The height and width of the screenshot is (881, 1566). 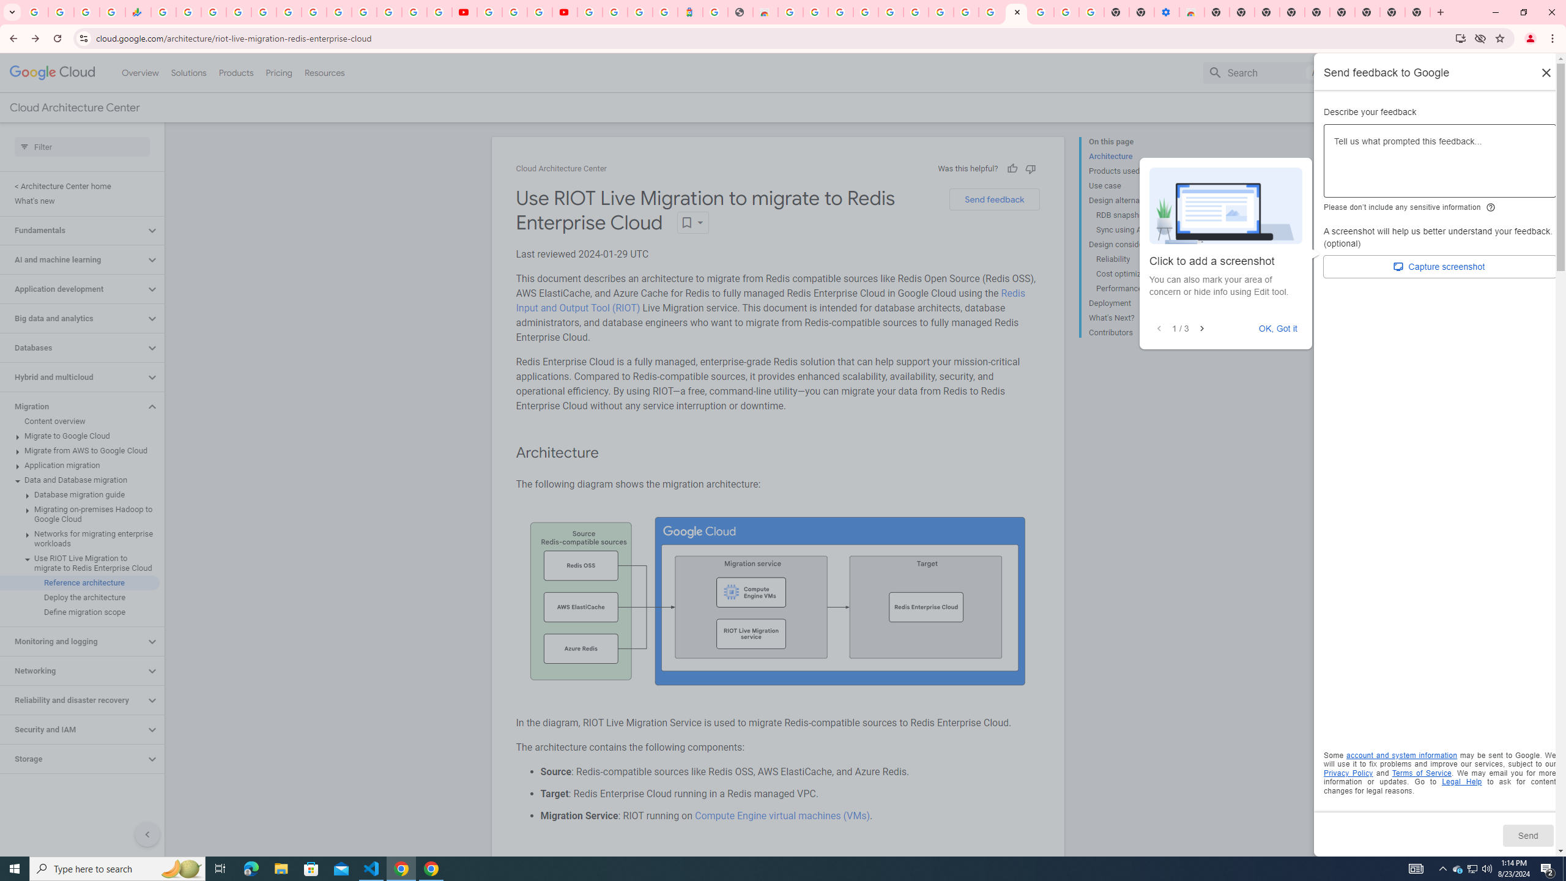 What do you see at coordinates (80, 514) in the screenshot?
I see `Migrating on-premises Hadoop to Google Cloud` at bounding box center [80, 514].